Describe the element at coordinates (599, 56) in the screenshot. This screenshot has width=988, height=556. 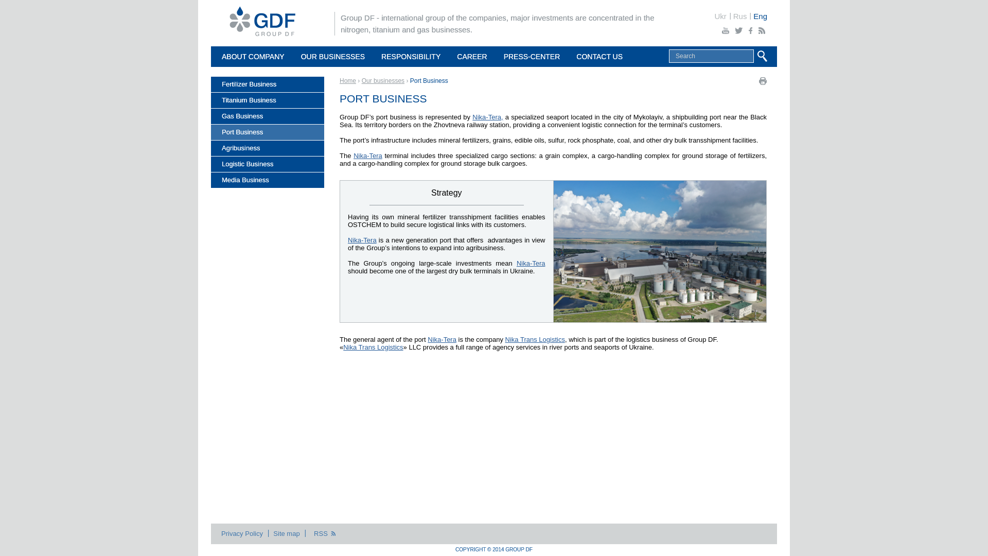
I see `CONTACT US` at that location.